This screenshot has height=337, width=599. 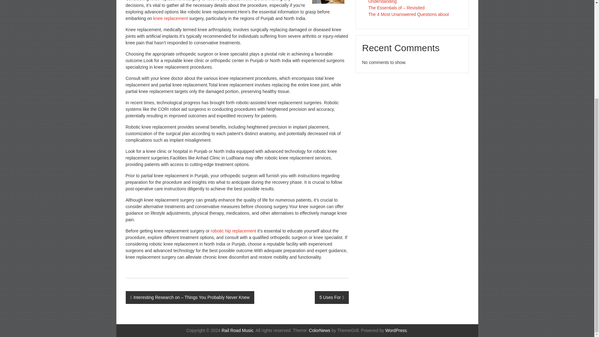 What do you see at coordinates (408, 14) in the screenshot?
I see `The 4 Most Unanswered Questions about` at bounding box center [408, 14].